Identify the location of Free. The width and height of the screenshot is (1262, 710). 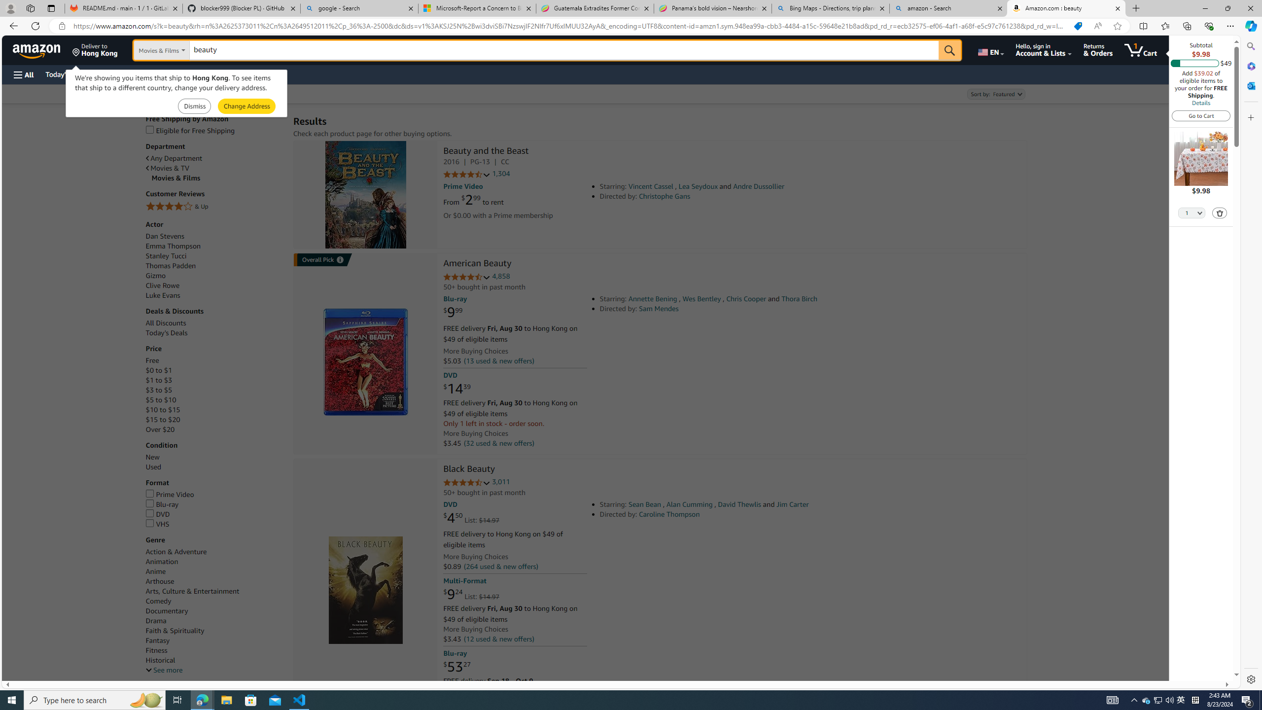
(152, 360).